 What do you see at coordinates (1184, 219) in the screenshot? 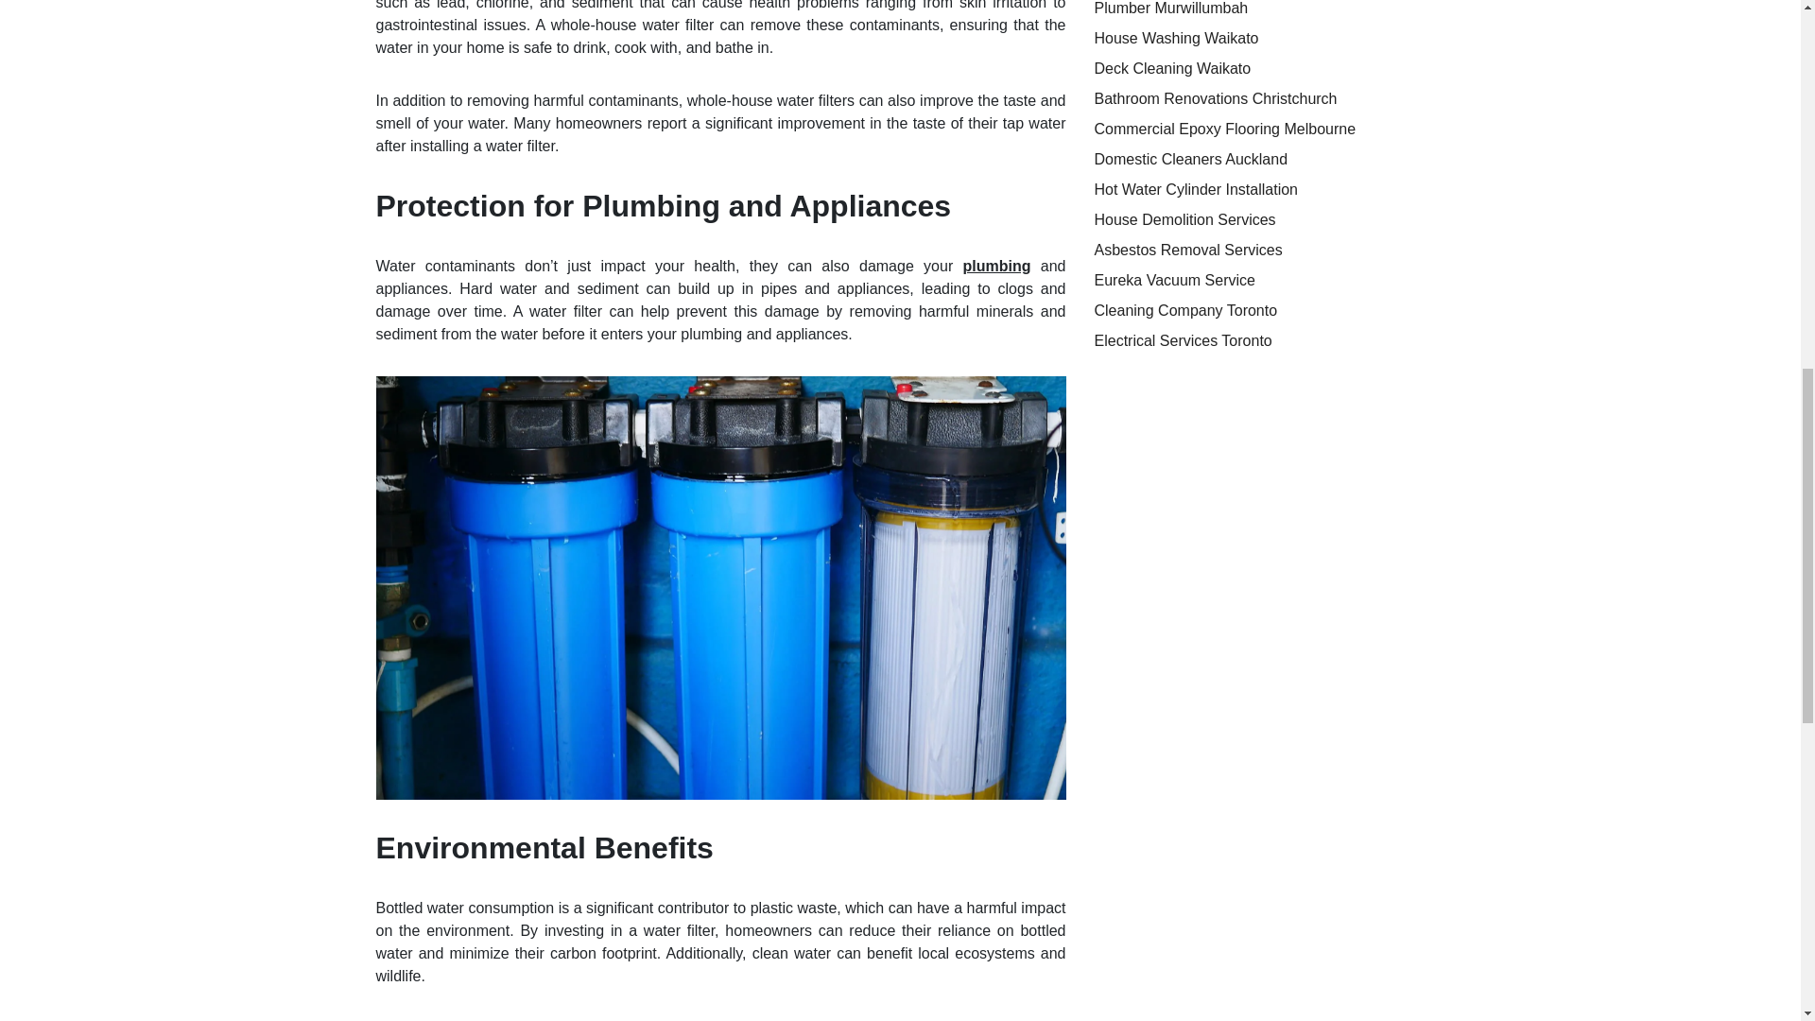
I see `House Demolition Services` at bounding box center [1184, 219].